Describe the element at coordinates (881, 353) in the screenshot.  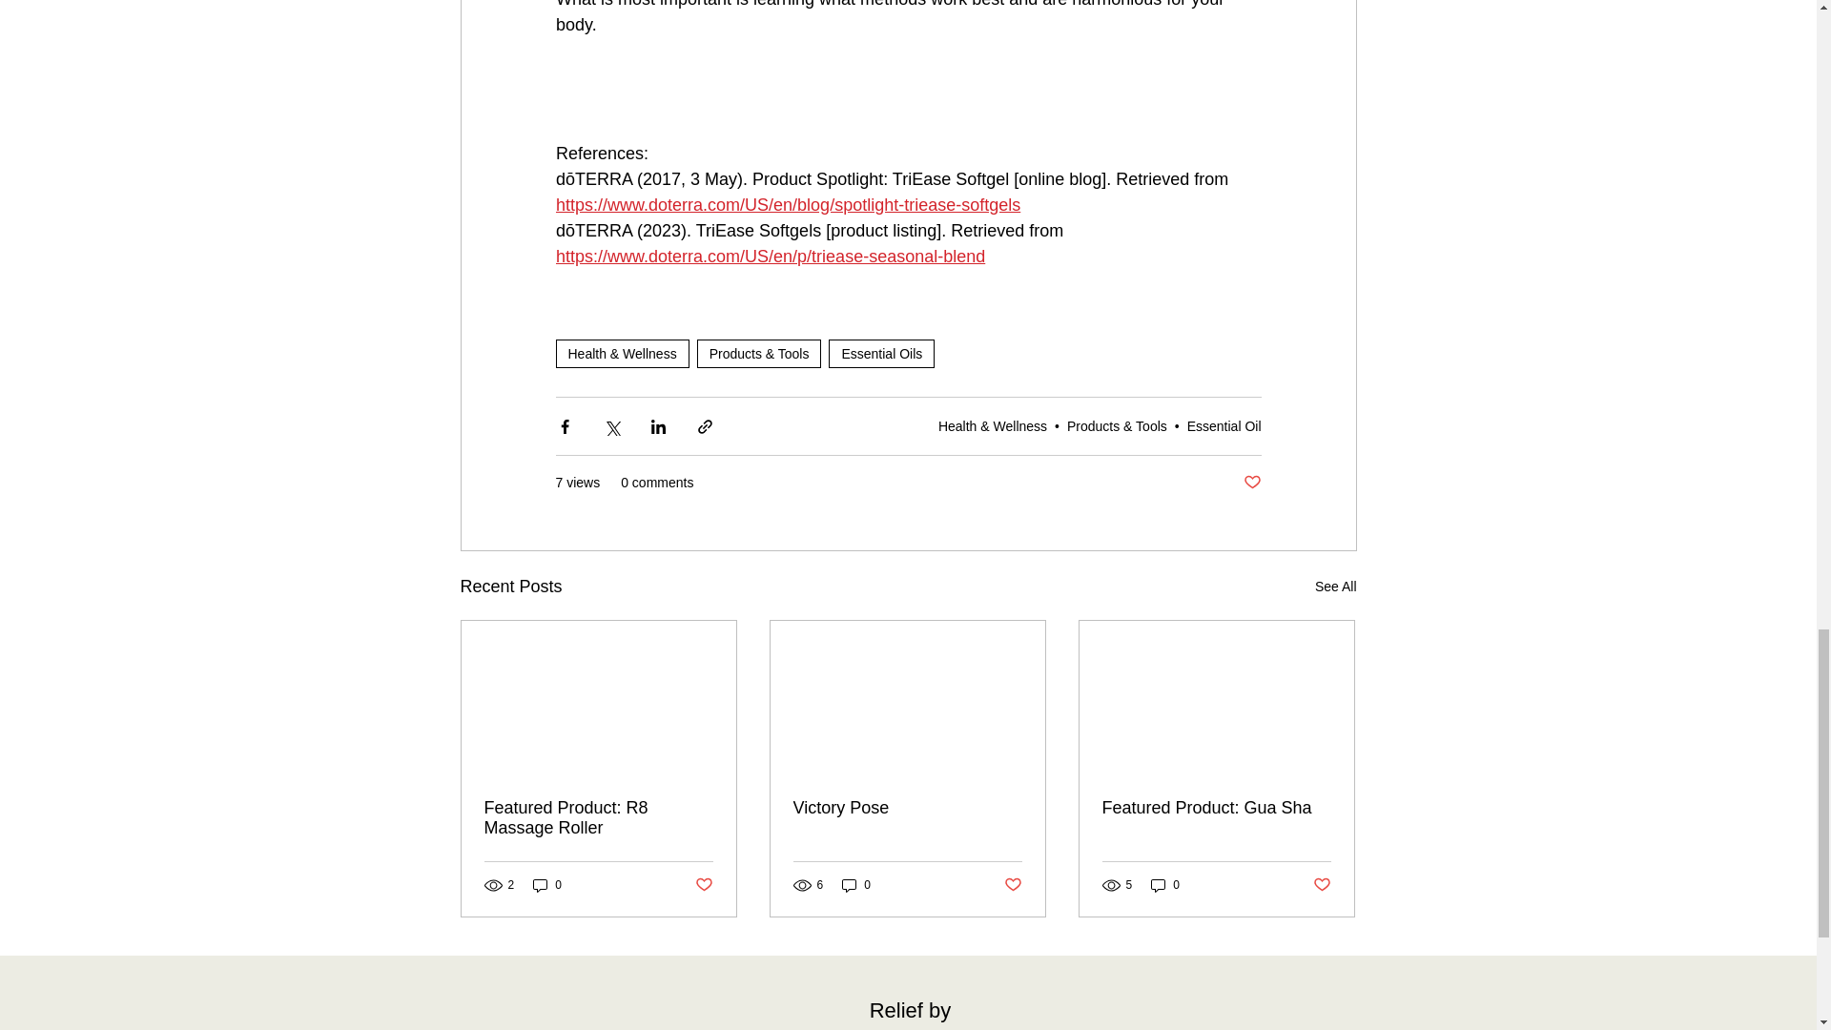
I see `Essential Oils` at that location.